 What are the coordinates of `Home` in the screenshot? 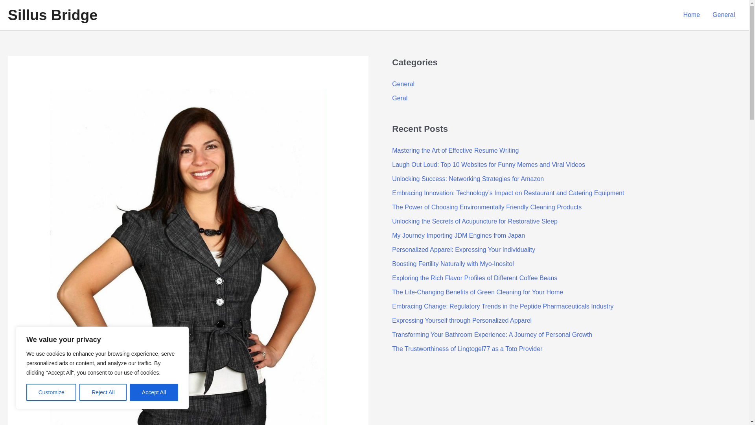 It's located at (691, 15).